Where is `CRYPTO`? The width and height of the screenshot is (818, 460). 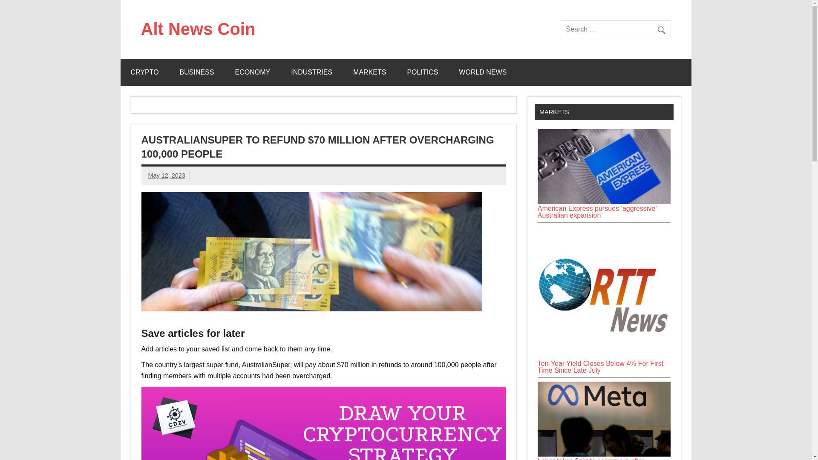 CRYPTO is located at coordinates (144, 72).